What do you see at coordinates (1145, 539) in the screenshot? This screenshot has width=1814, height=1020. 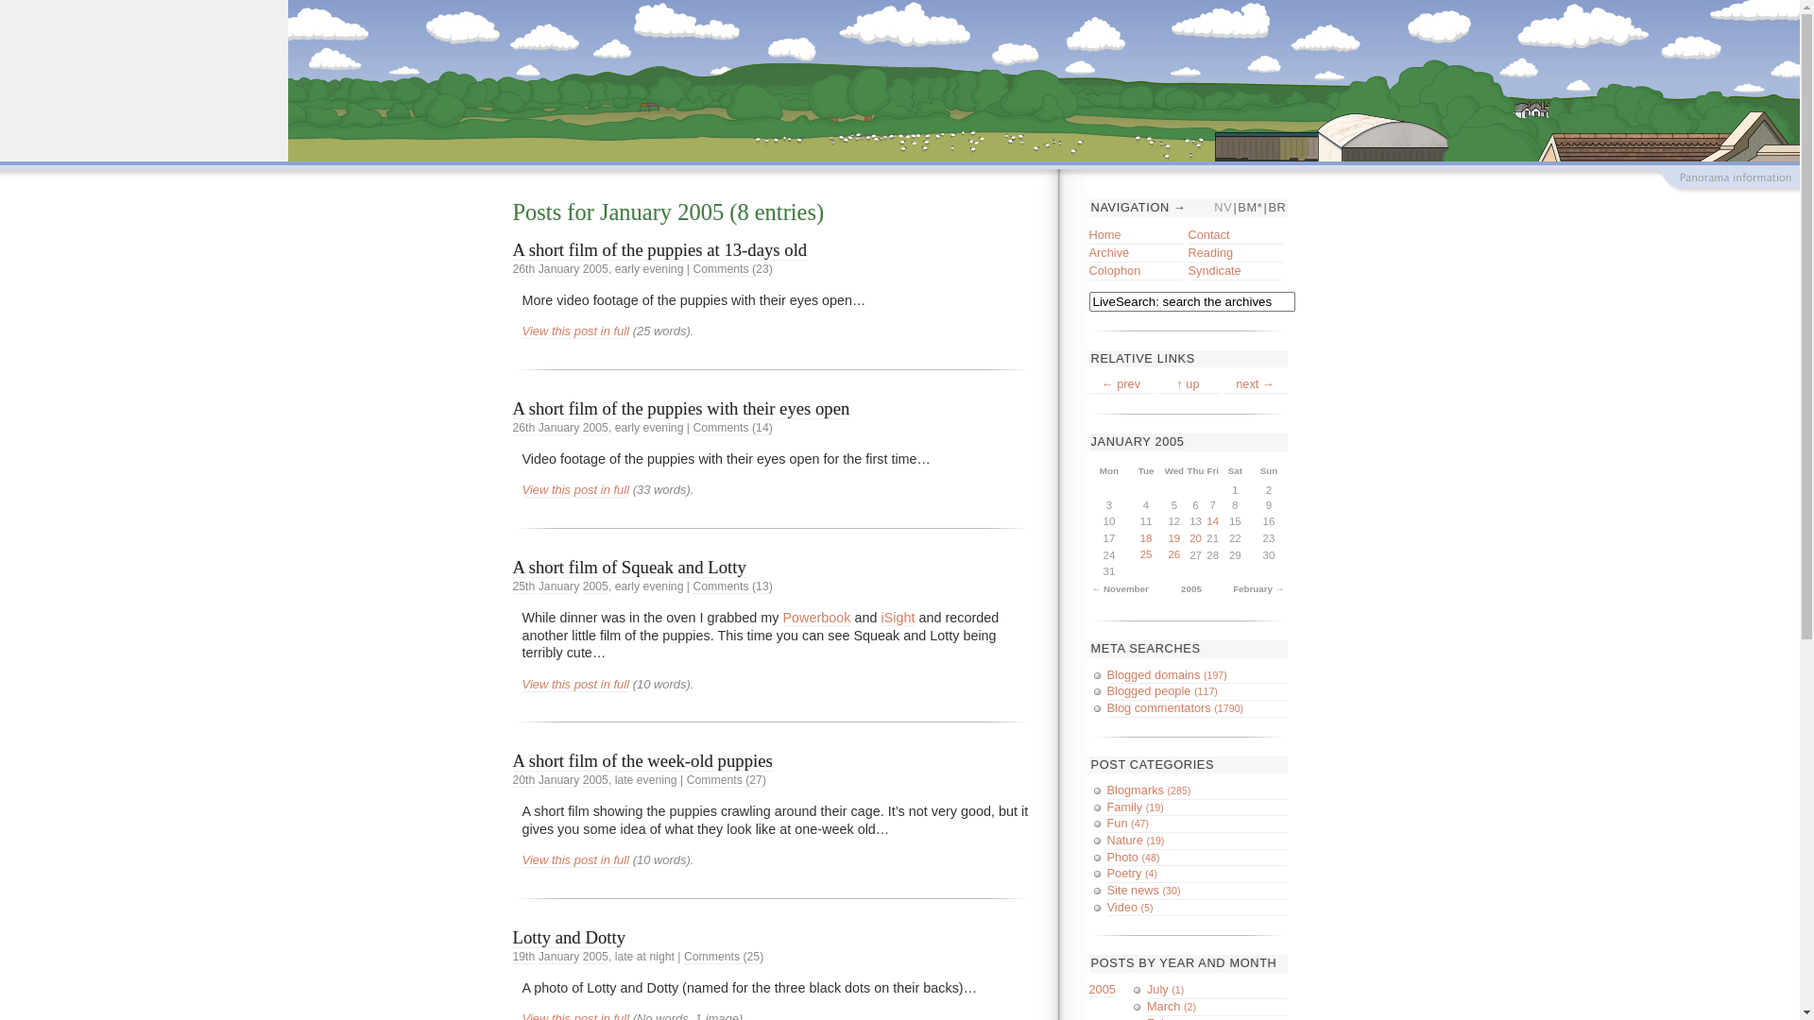 I see `18` at bounding box center [1145, 539].